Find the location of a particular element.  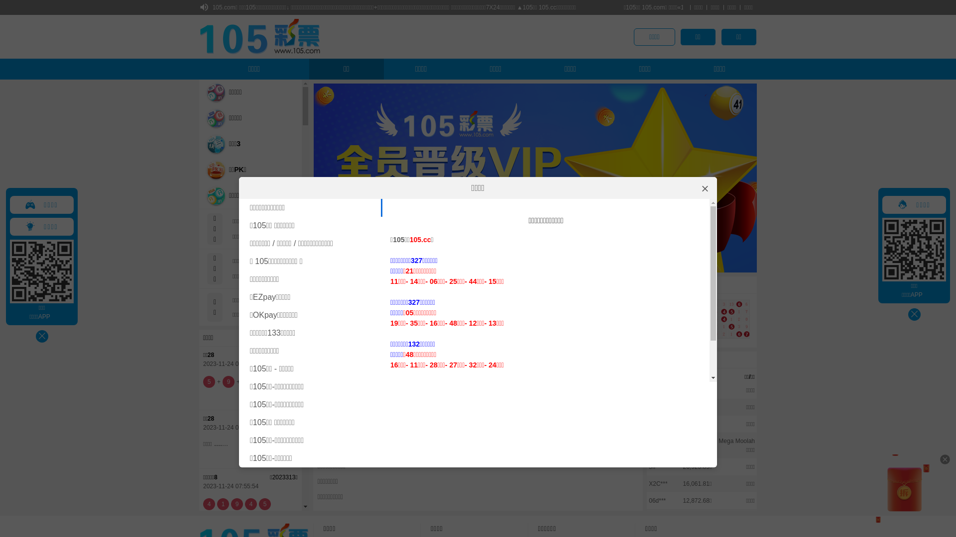

4 is located at coordinates (441, 263).